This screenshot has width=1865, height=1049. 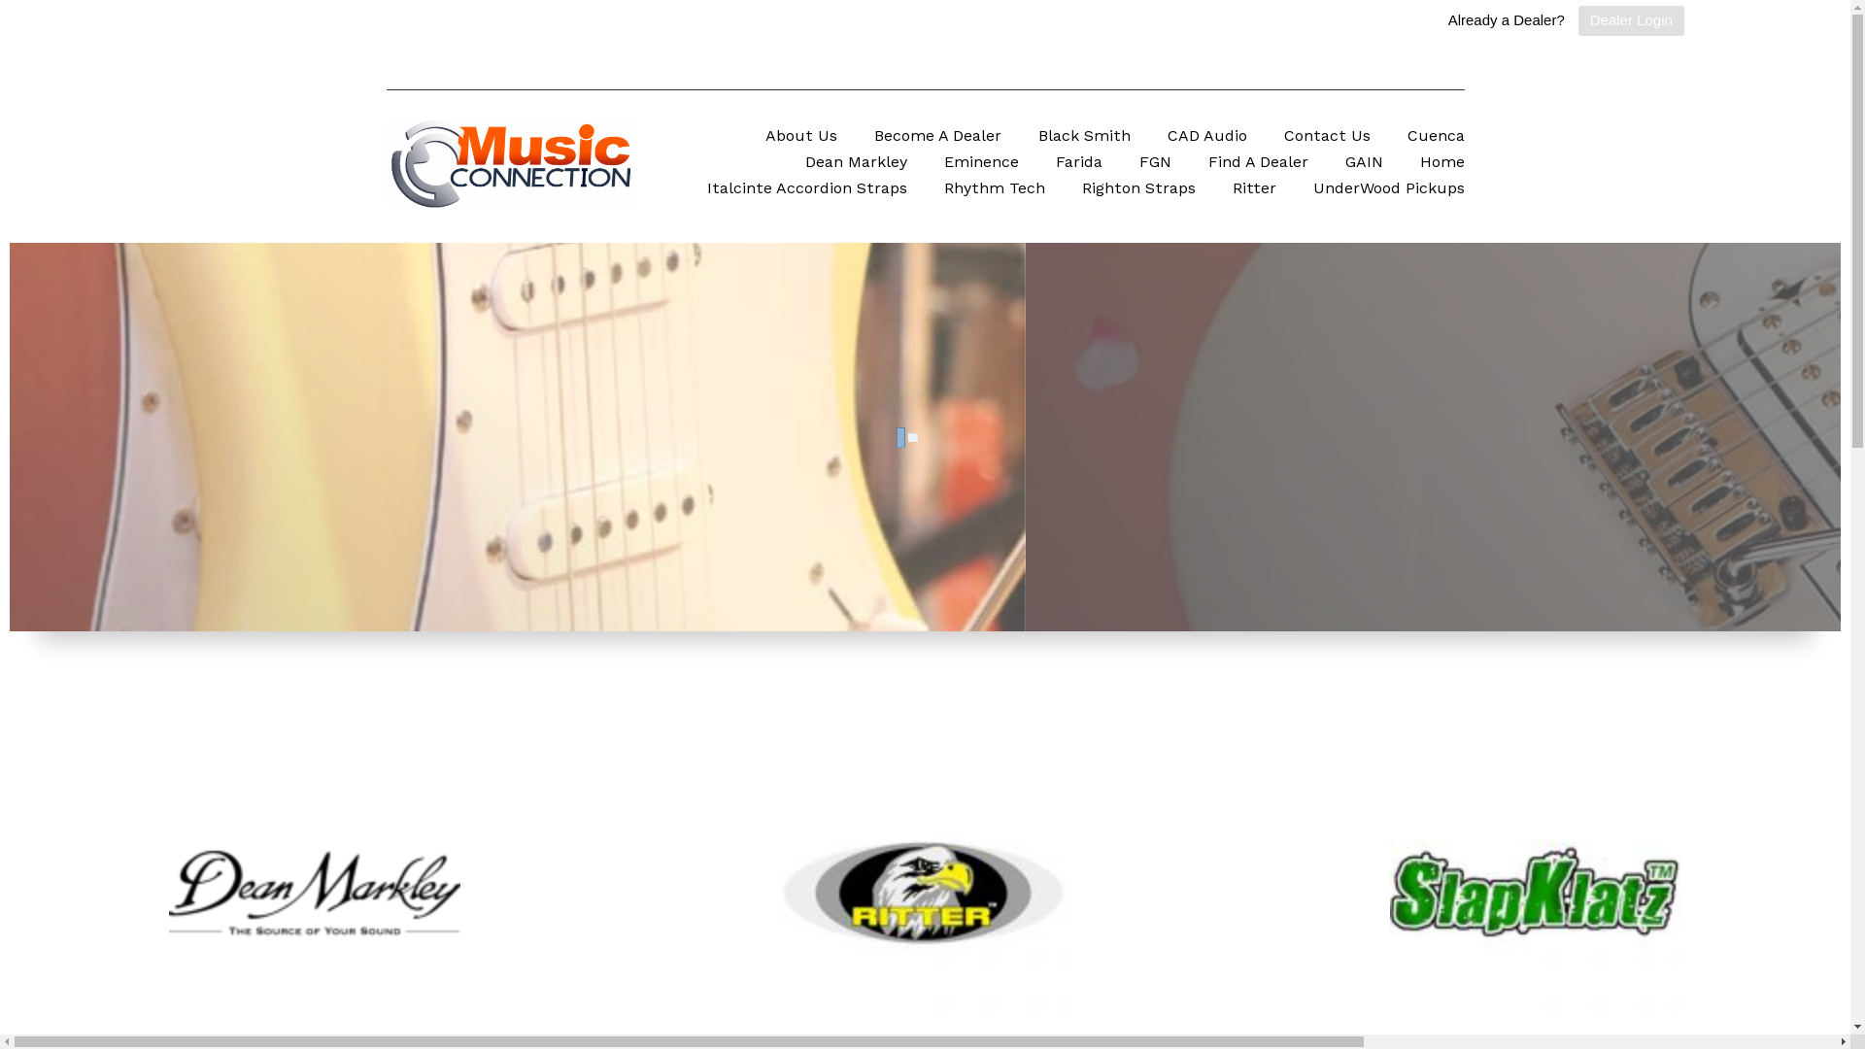 What do you see at coordinates (1259, 163) in the screenshot?
I see `Find A Dealer` at bounding box center [1259, 163].